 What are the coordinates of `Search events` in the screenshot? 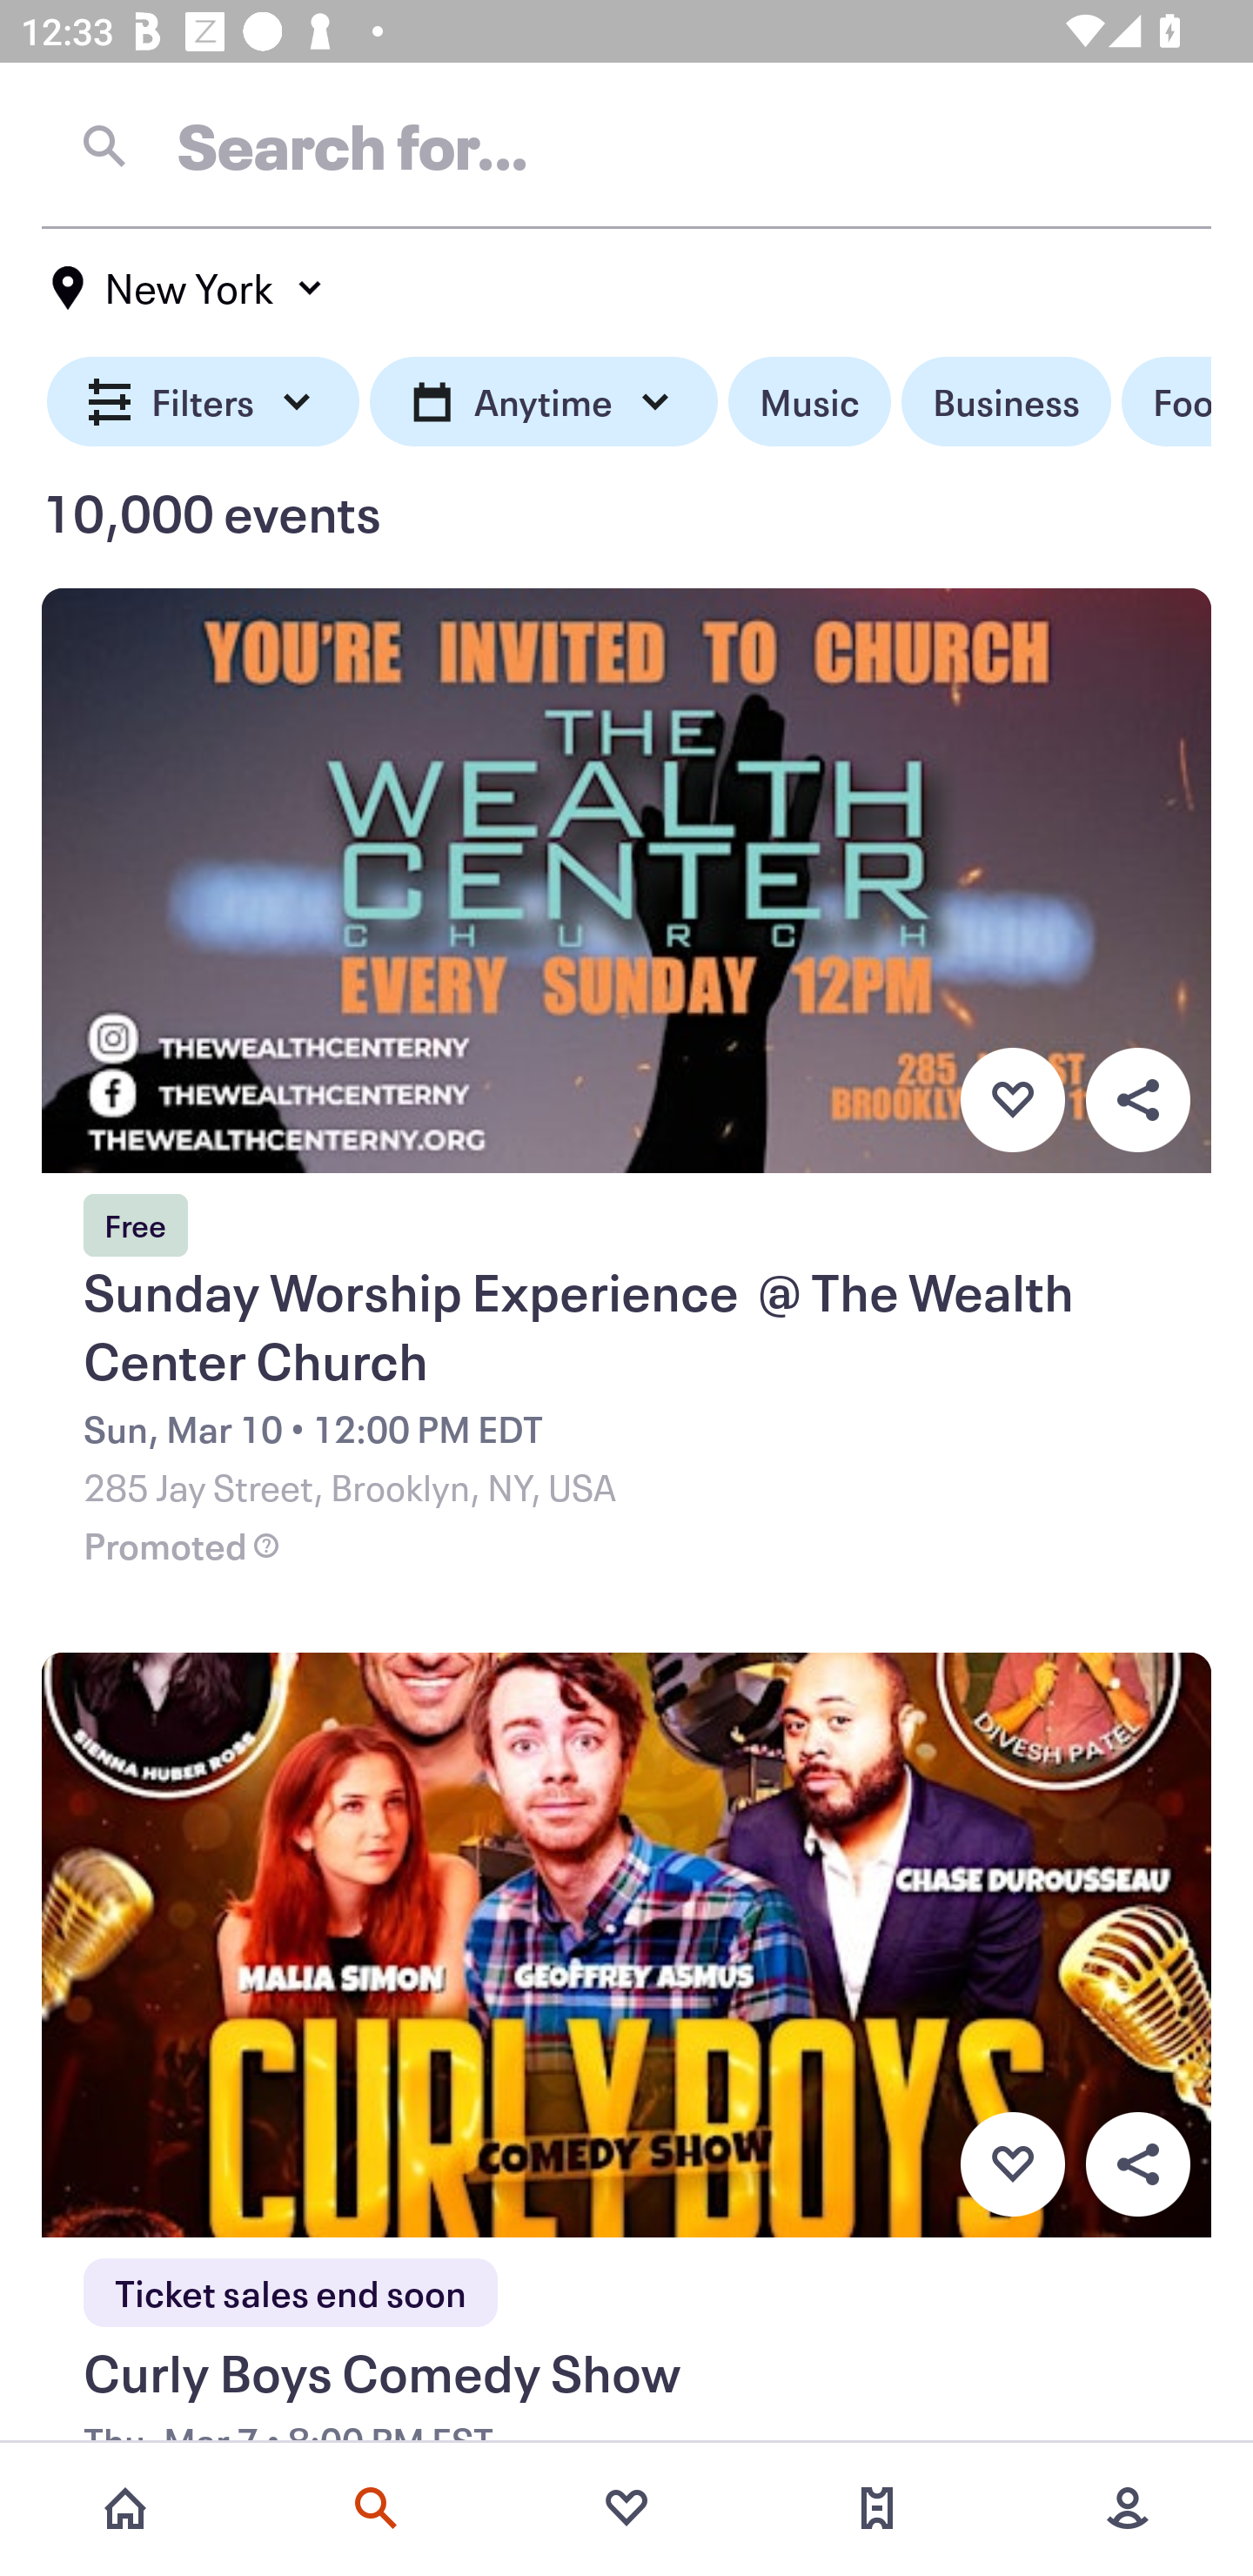 It's located at (376, 2508).